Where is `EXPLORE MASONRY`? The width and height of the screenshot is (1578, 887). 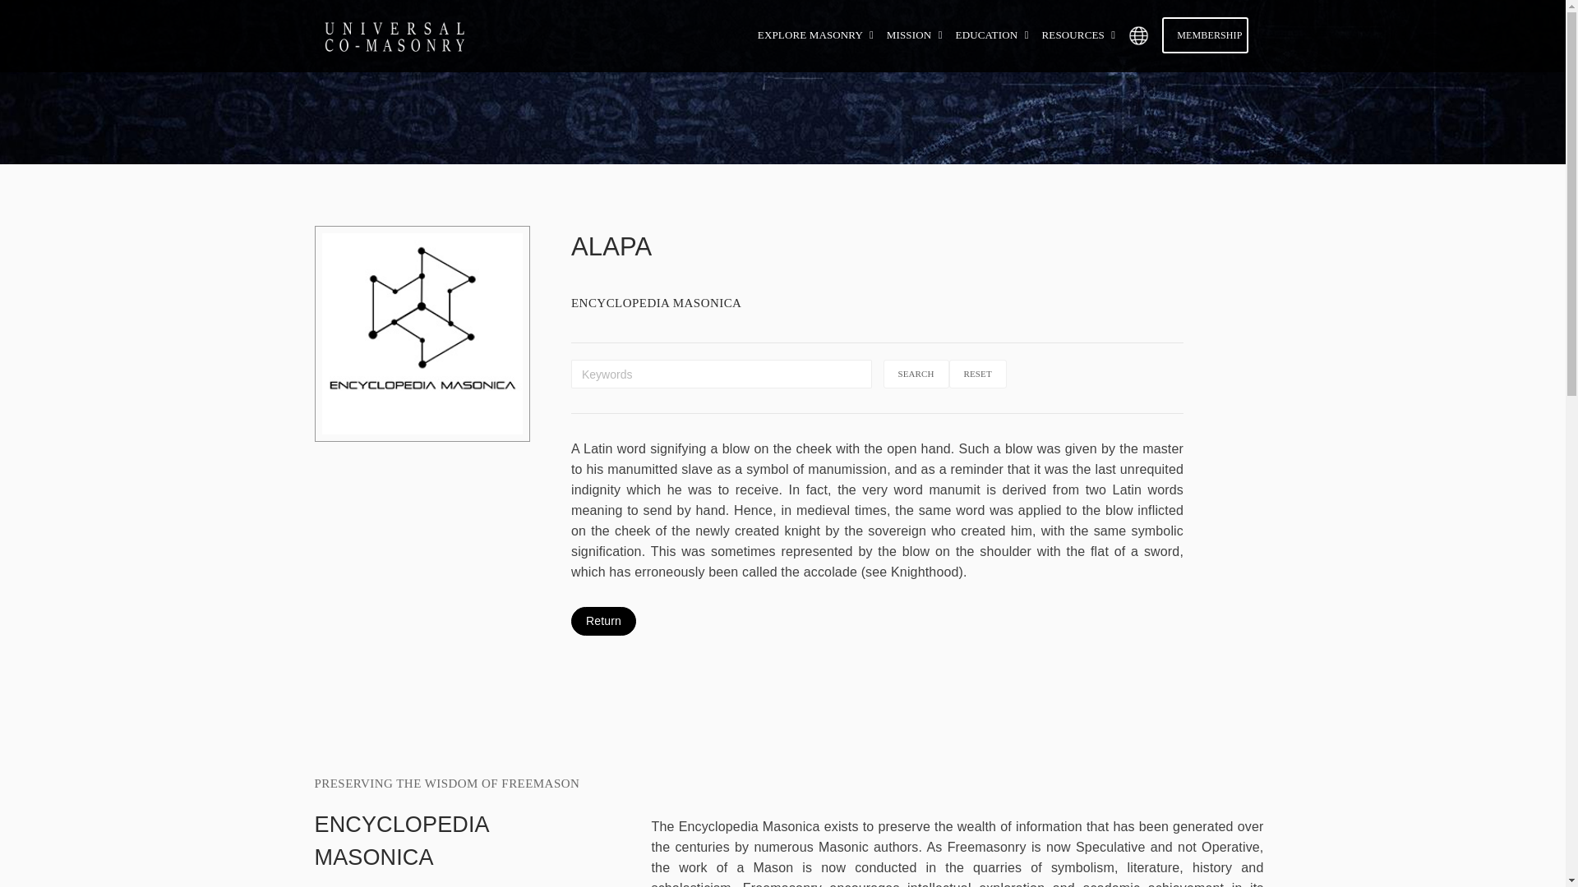 EXPLORE MASONRY is located at coordinates (817, 34).